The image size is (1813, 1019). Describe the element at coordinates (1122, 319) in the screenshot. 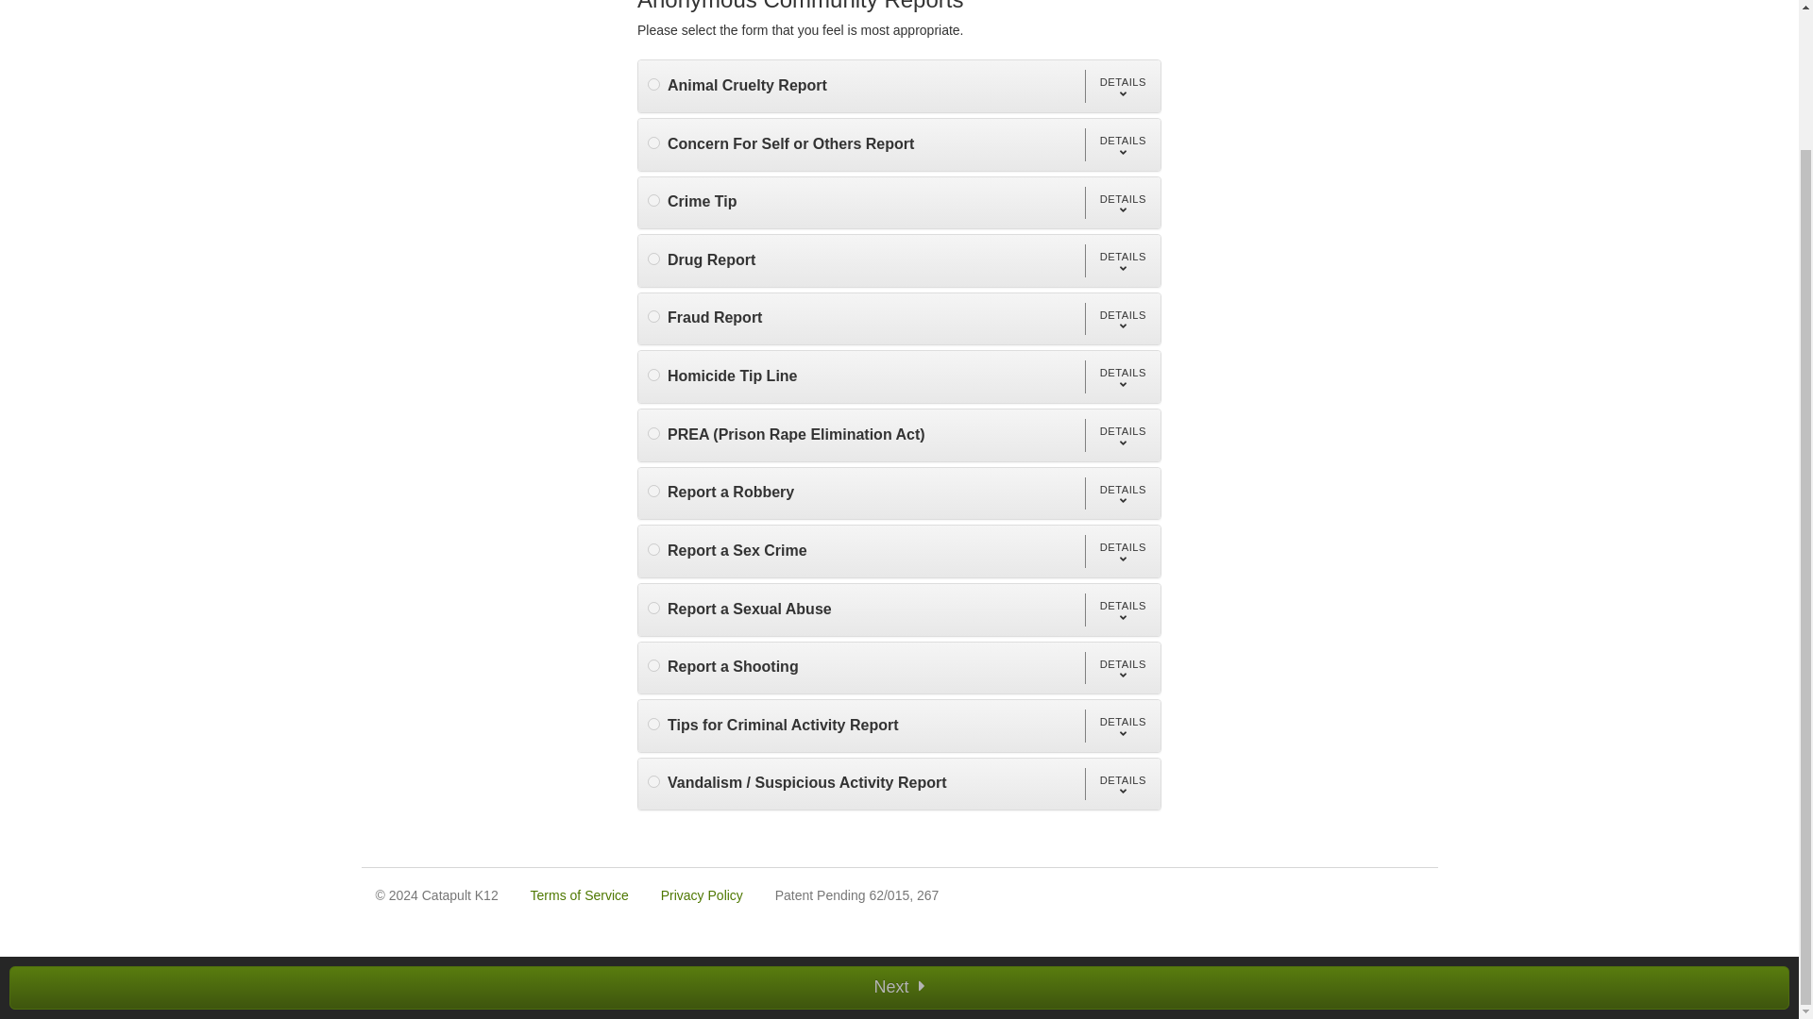

I see `DETAILS` at that location.